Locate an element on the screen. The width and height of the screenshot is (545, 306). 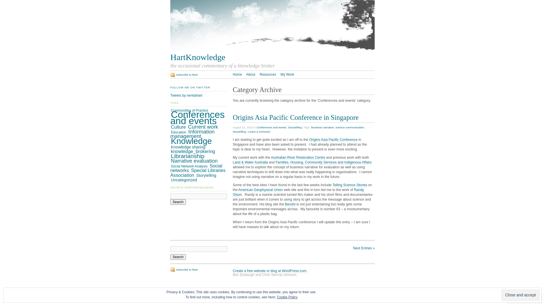
Home is located at coordinates (237, 75).